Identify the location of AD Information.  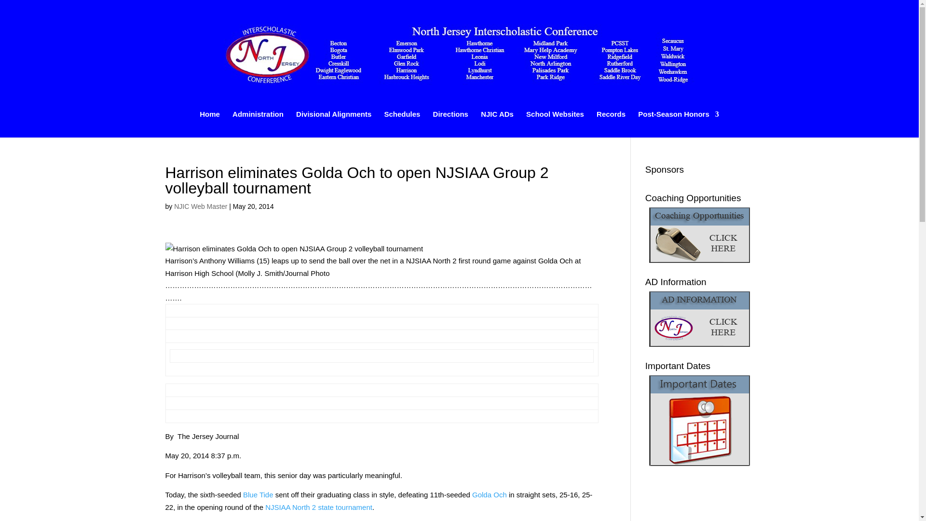
(699, 319).